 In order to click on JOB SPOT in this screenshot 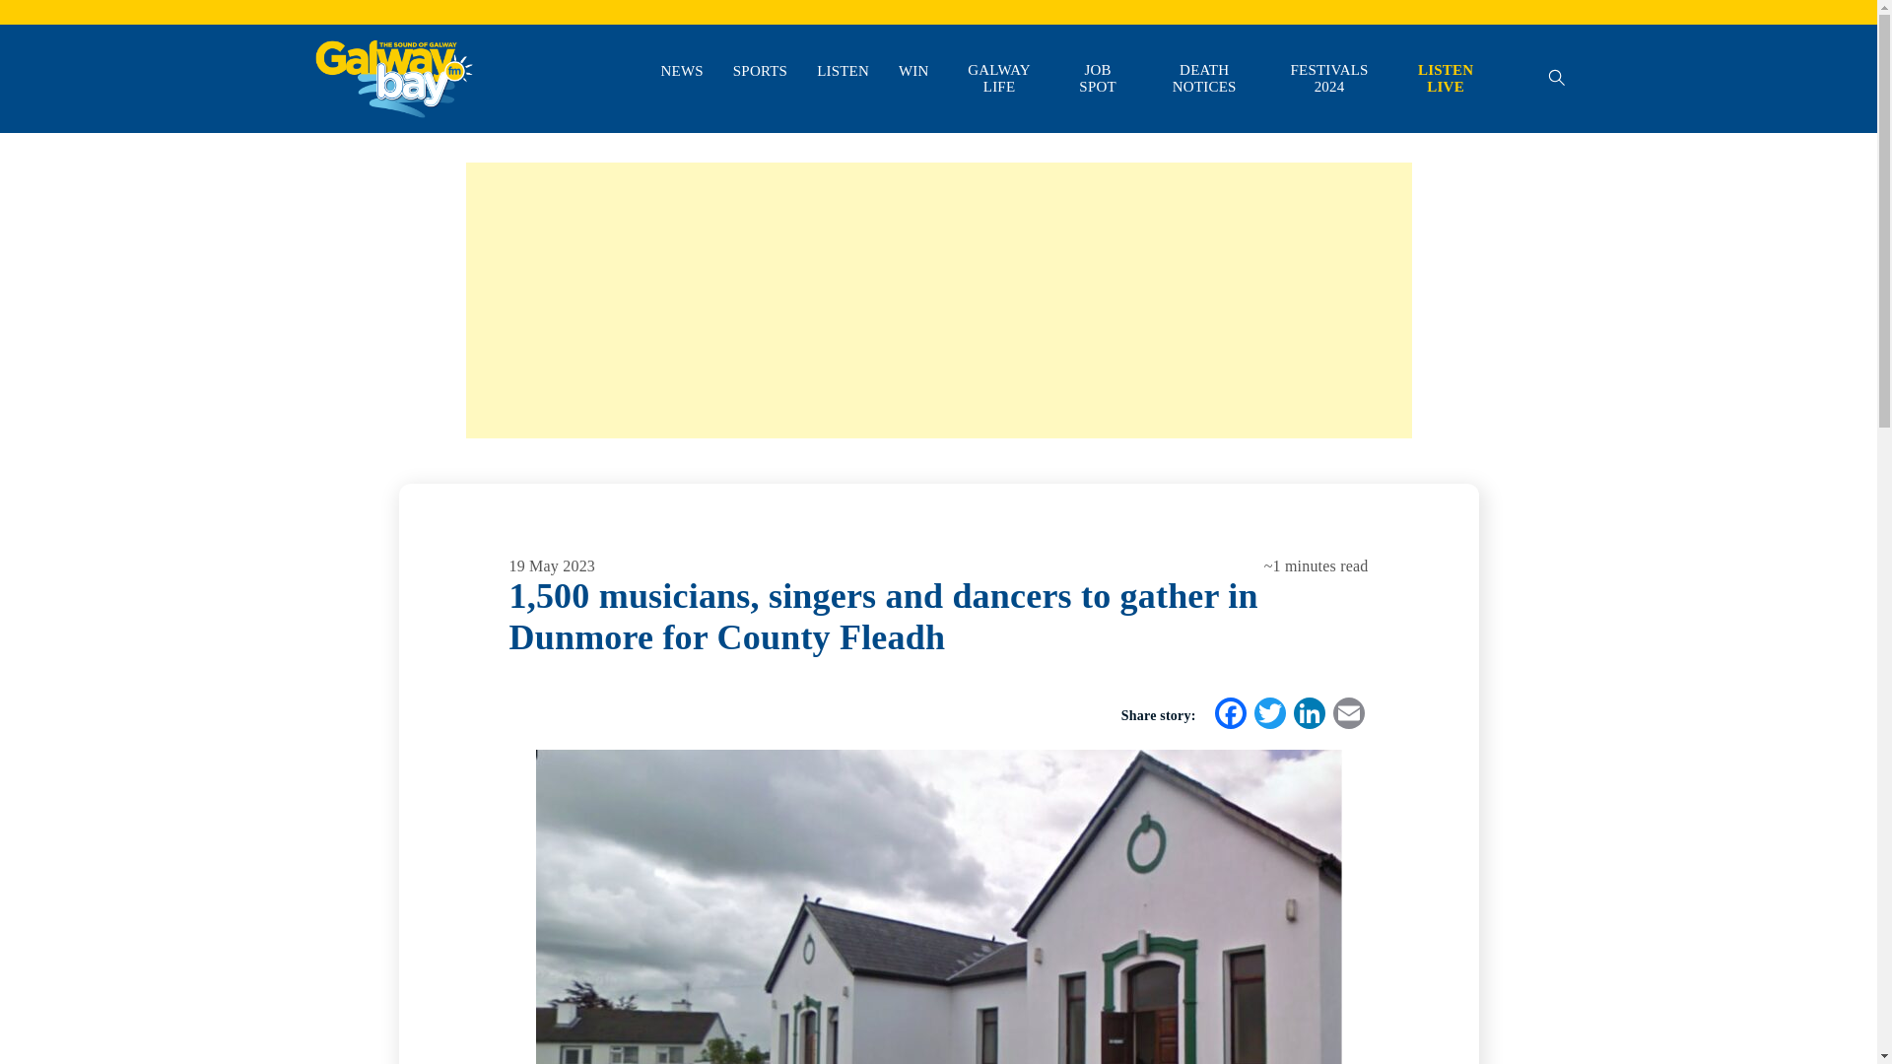, I will do `click(1097, 79)`.